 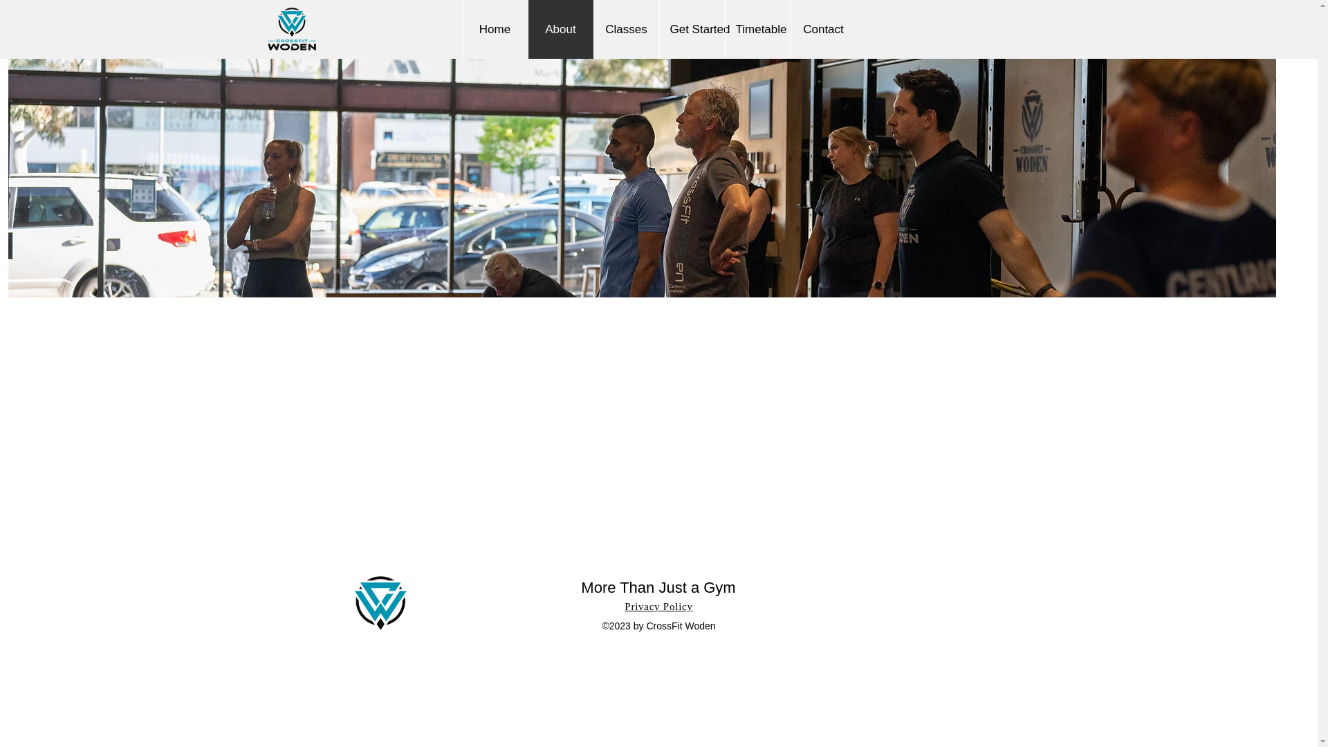 What do you see at coordinates (658, 606) in the screenshot?
I see `Privacy Policy` at bounding box center [658, 606].